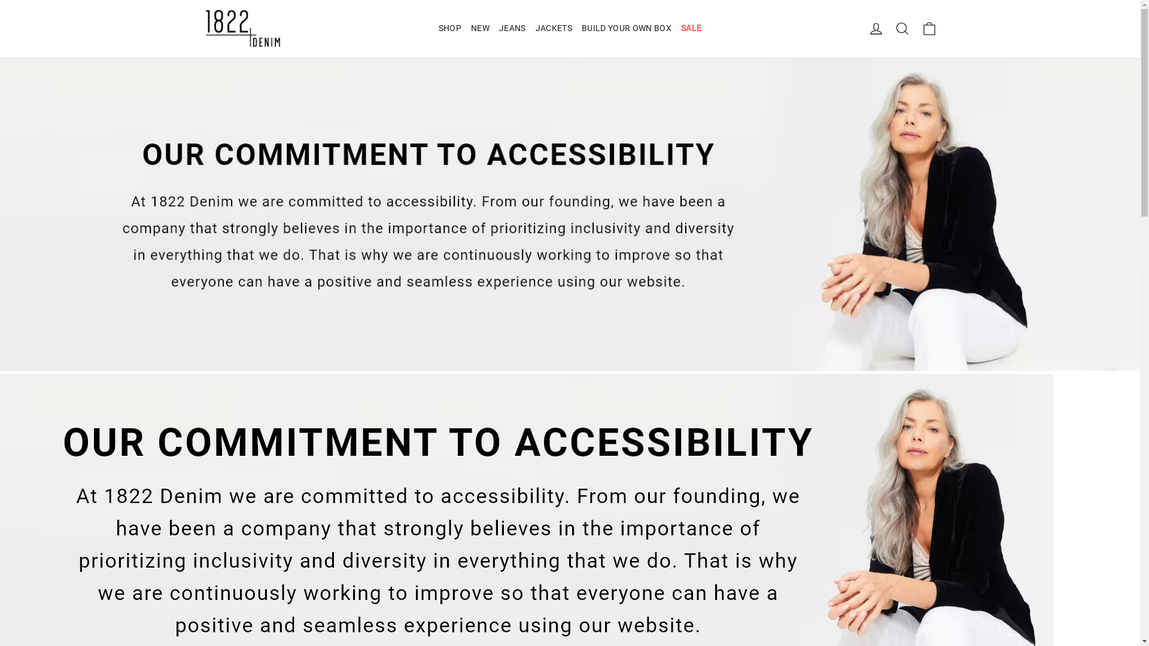 This screenshot has height=646, width=1149. Describe the element at coordinates (0, 0) in the screenshot. I see `Skip to content` at that location.